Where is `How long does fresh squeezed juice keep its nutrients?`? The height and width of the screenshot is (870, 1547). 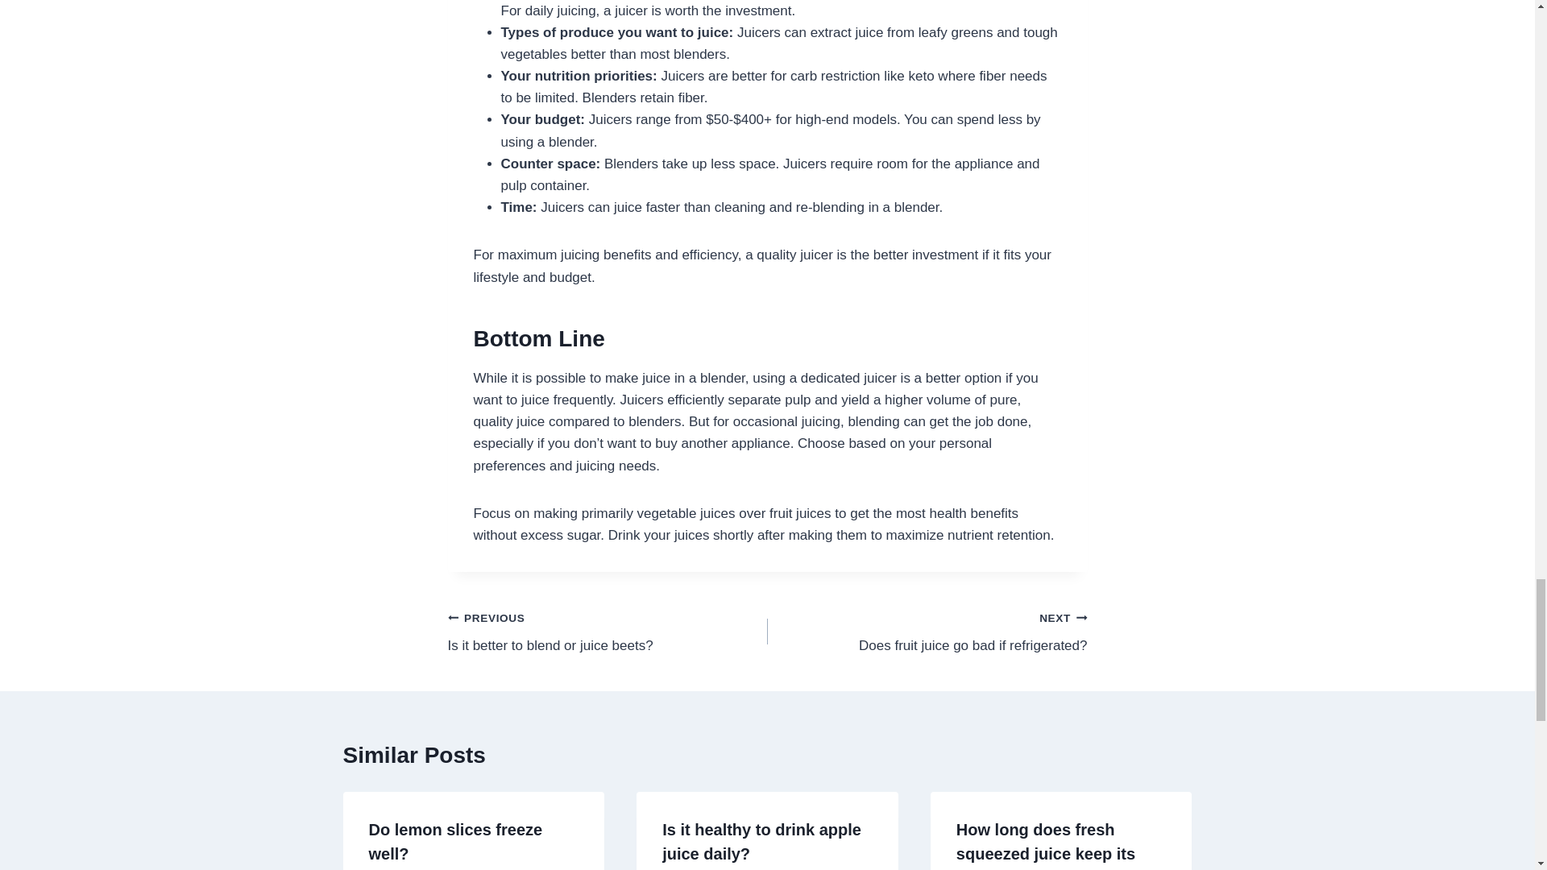
How long does fresh squeezed juice keep its nutrients? is located at coordinates (927, 632).